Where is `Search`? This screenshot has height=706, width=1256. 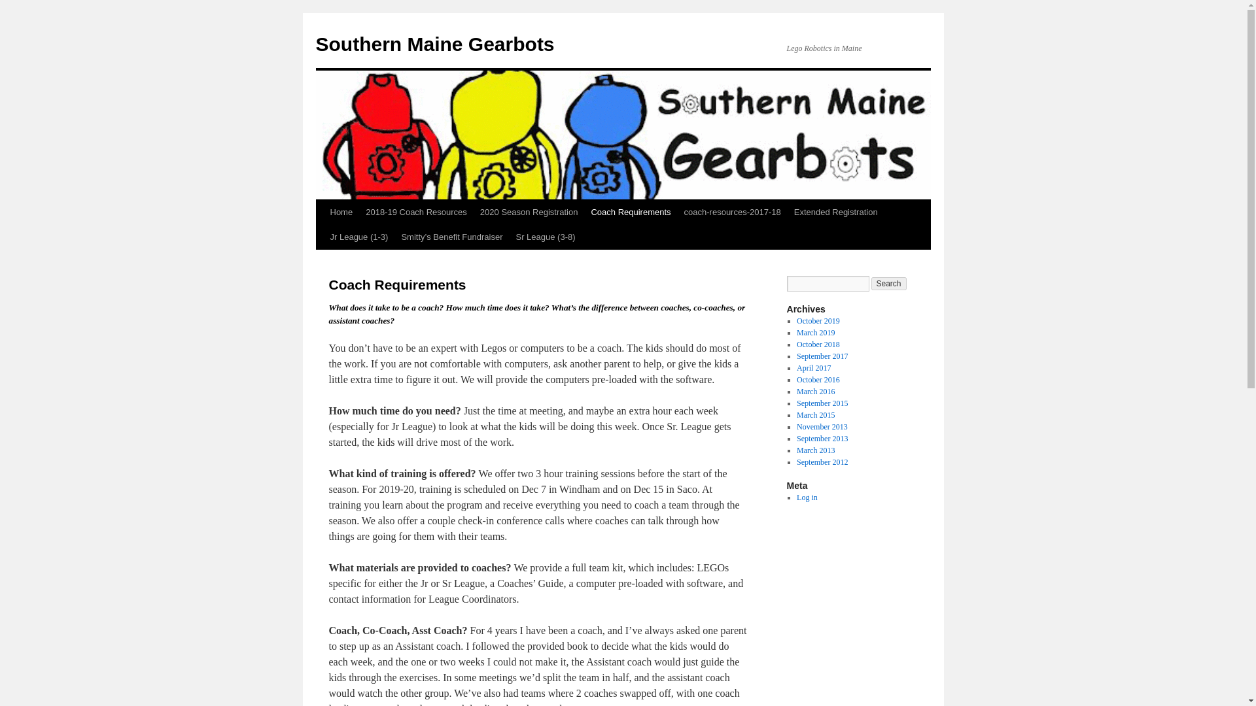 Search is located at coordinates (889, 284).